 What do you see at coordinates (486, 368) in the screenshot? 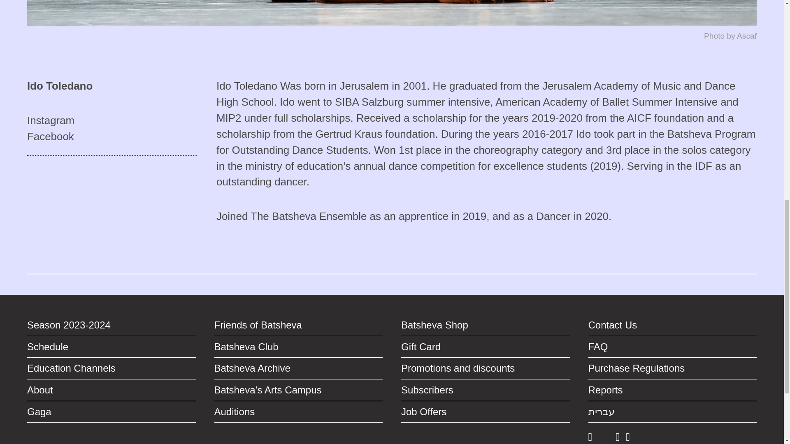
I see `Promotions and discounts` at bounding box center [486, 368].